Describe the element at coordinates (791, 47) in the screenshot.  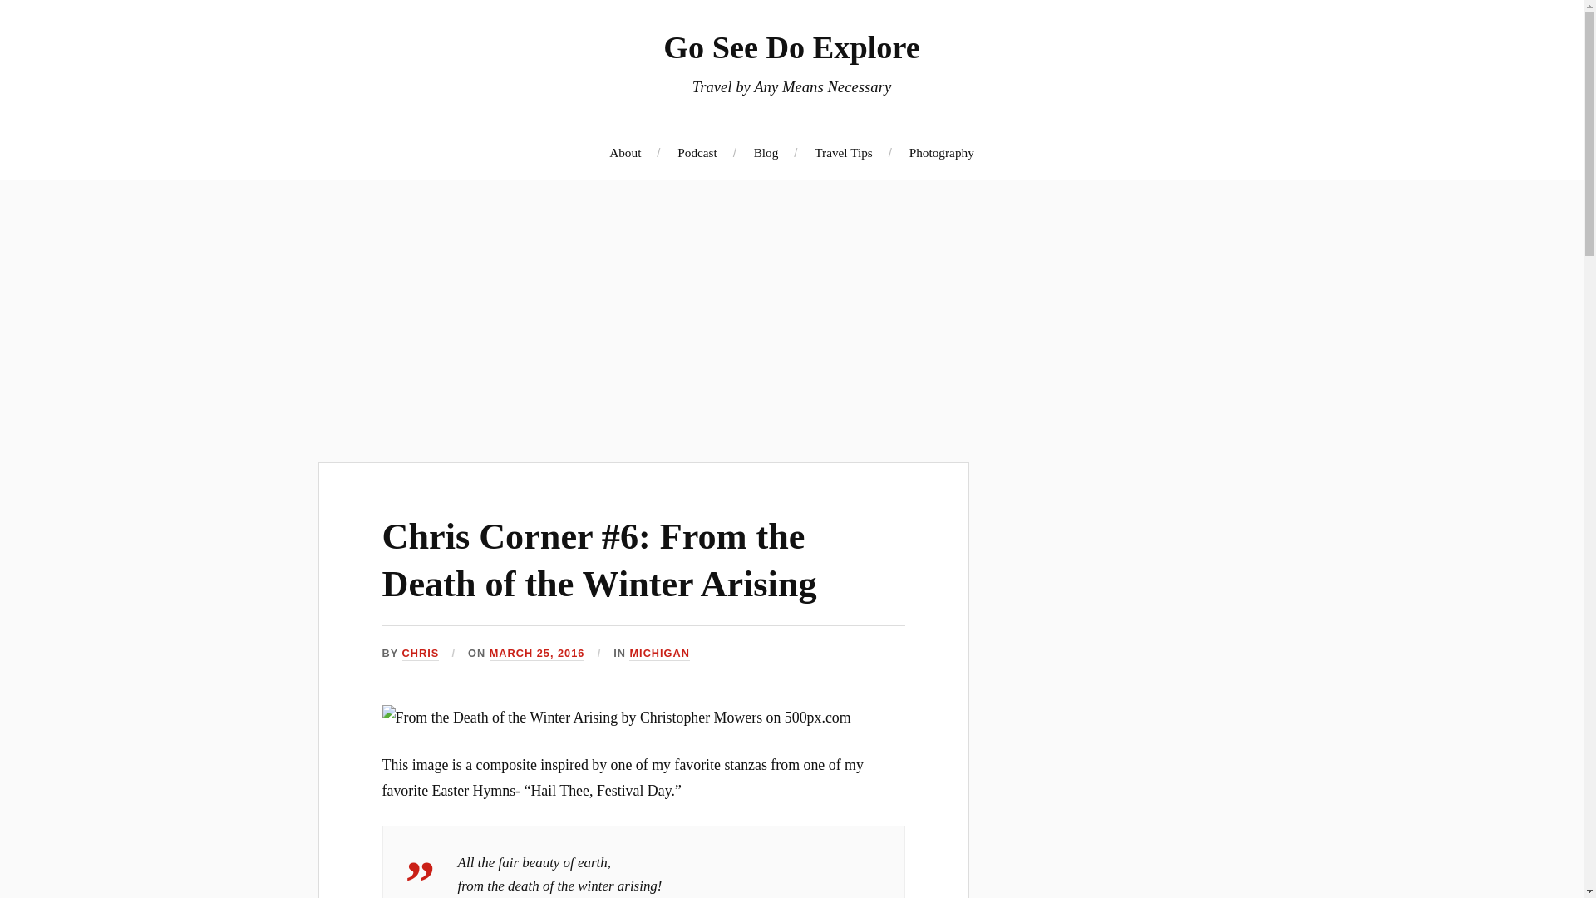
I see `Go See Do Explore` at that location.